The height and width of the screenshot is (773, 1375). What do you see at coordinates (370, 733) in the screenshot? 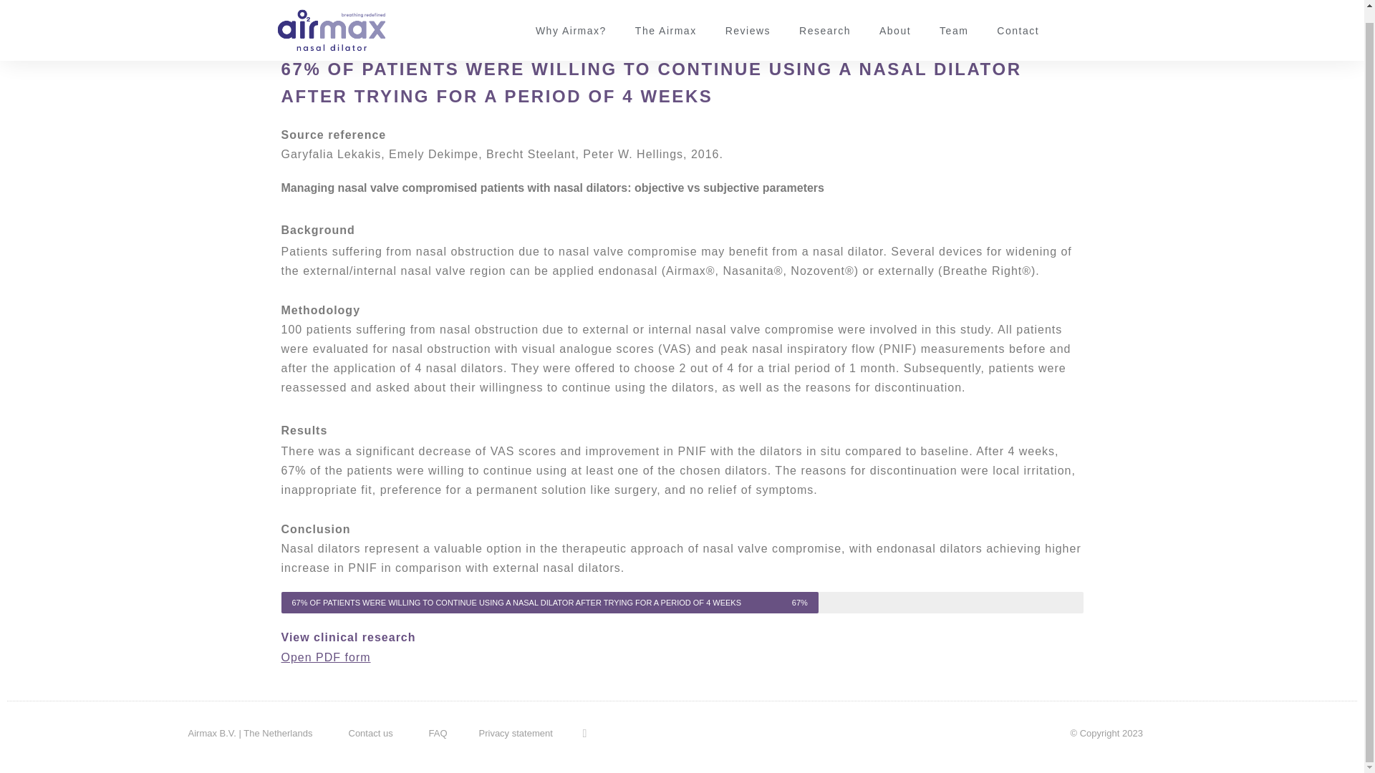
I see `Contact us` at bounding box center [370, 733].